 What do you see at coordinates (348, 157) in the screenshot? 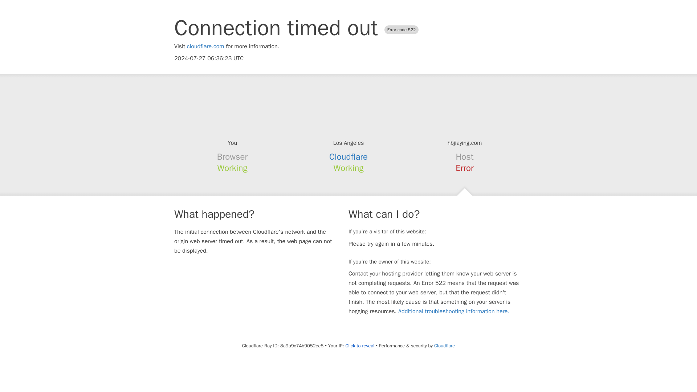
I see `Cloudflare` at bounding box center [348, 157].